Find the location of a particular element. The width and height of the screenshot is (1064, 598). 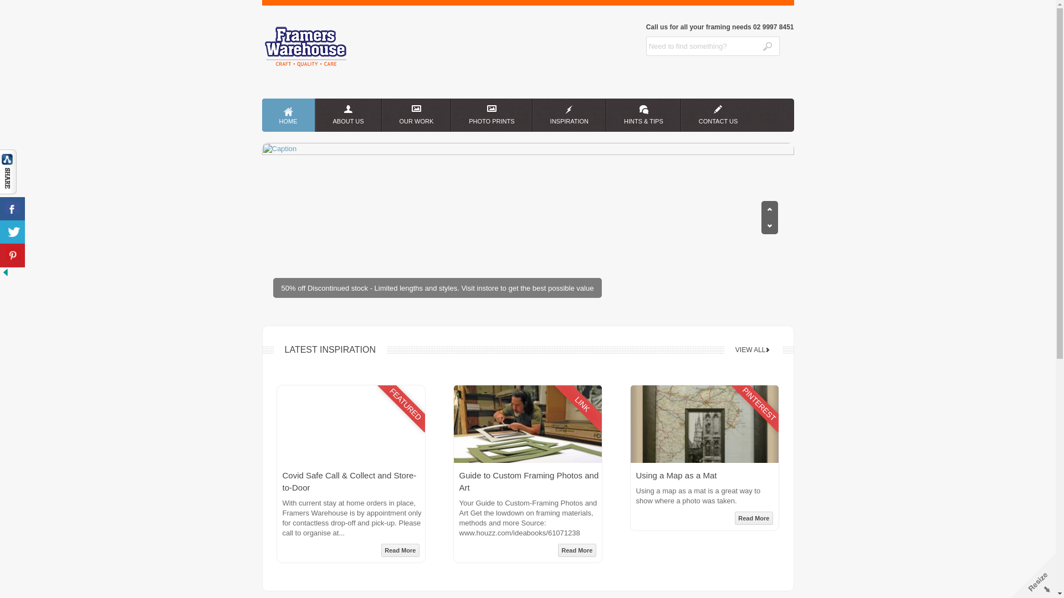

Share On Facebook is located at coordinates (12, 209).